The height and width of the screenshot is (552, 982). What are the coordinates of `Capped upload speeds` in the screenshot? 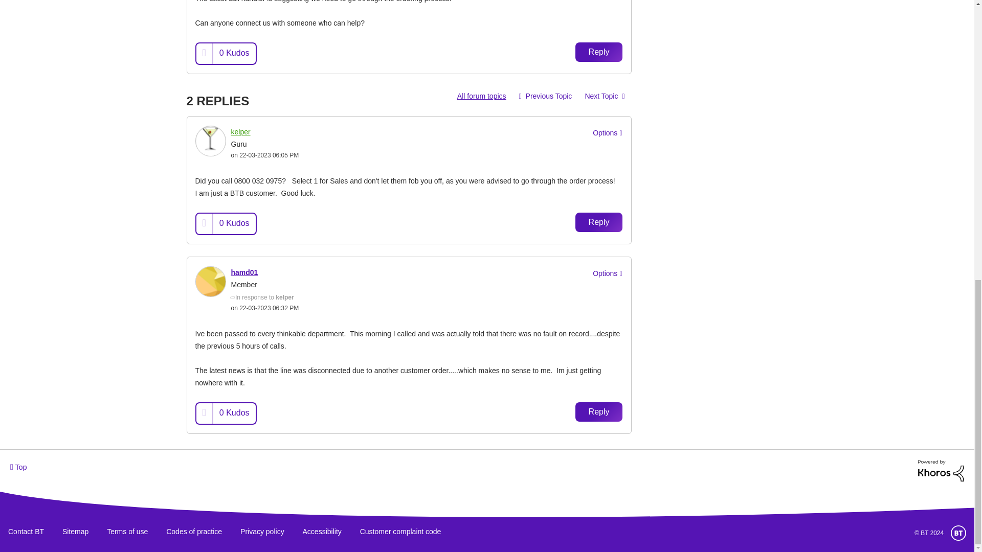 It's located at (605, 96).